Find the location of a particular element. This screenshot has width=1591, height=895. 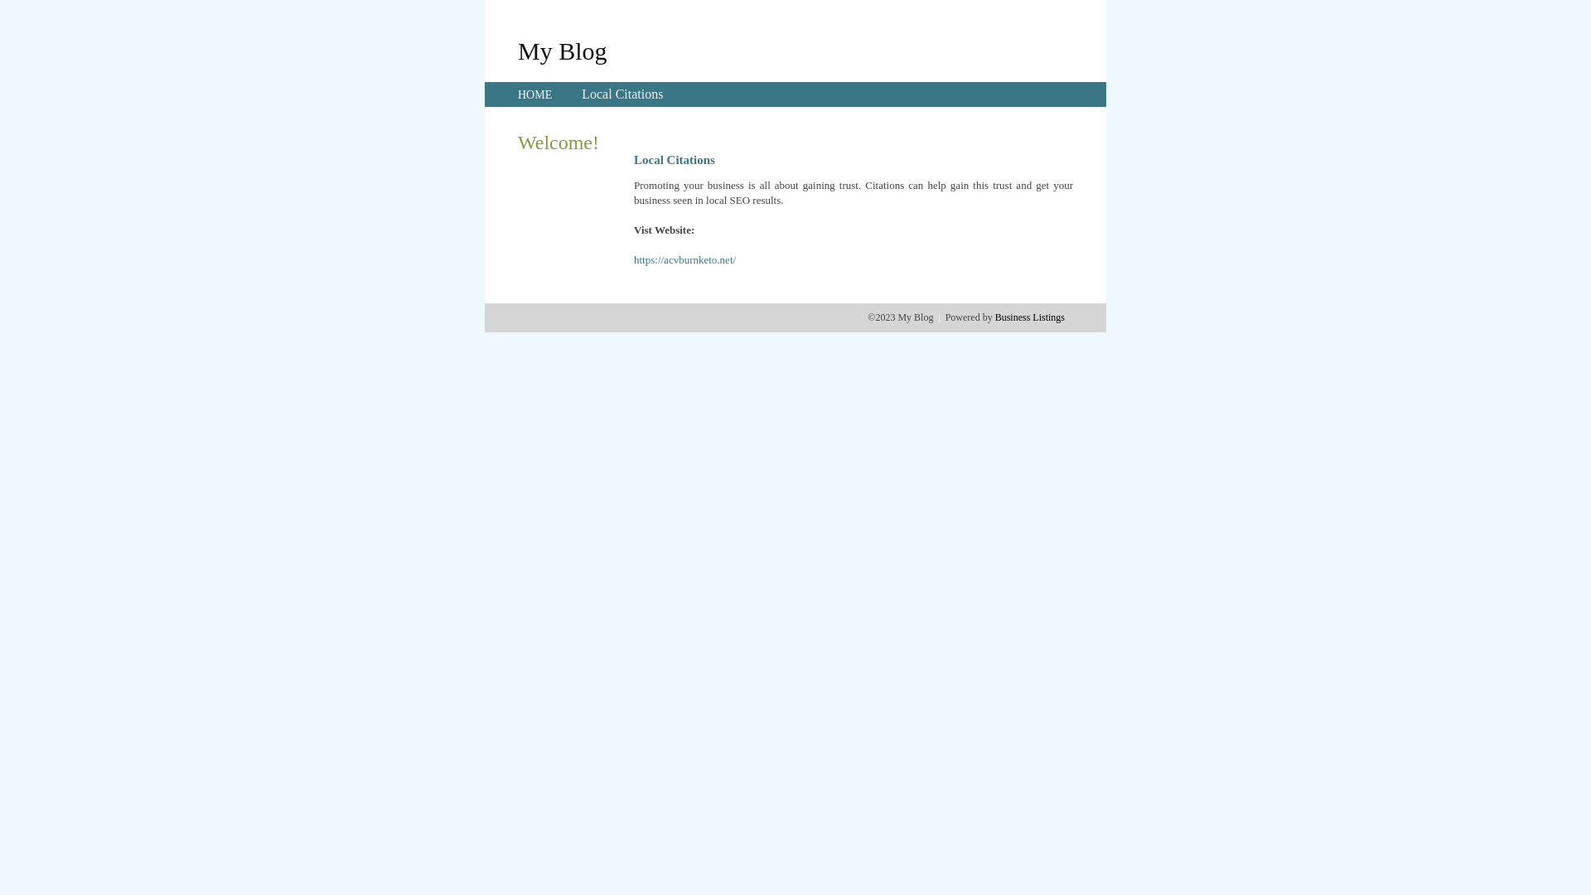

HOME is located at coordinates (535, 94).